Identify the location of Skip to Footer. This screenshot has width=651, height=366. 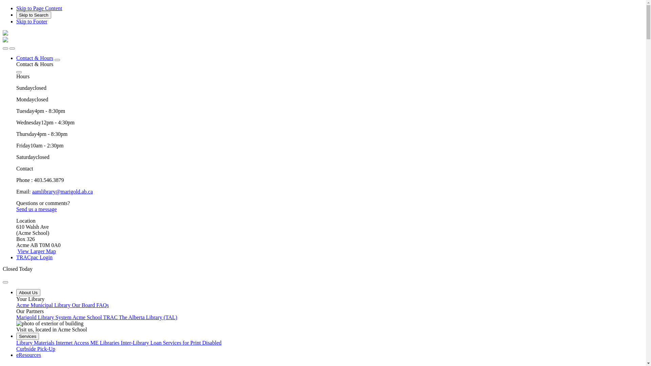
(32, 22).